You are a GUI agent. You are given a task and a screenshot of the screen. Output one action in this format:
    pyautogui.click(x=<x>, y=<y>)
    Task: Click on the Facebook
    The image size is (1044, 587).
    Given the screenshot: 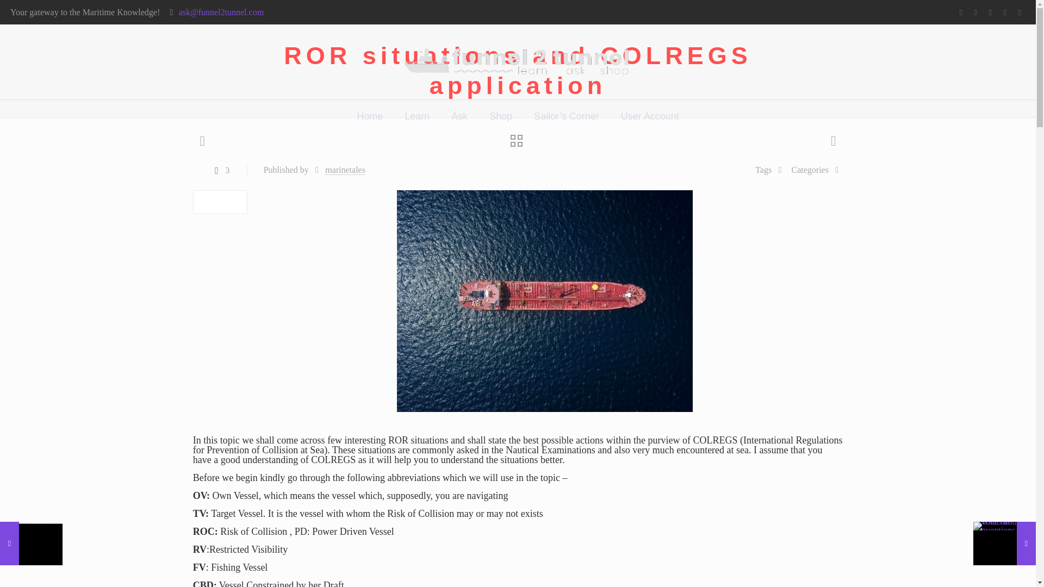 What is the action you would take?
    pyautogui.click(x=960, y=13)
    